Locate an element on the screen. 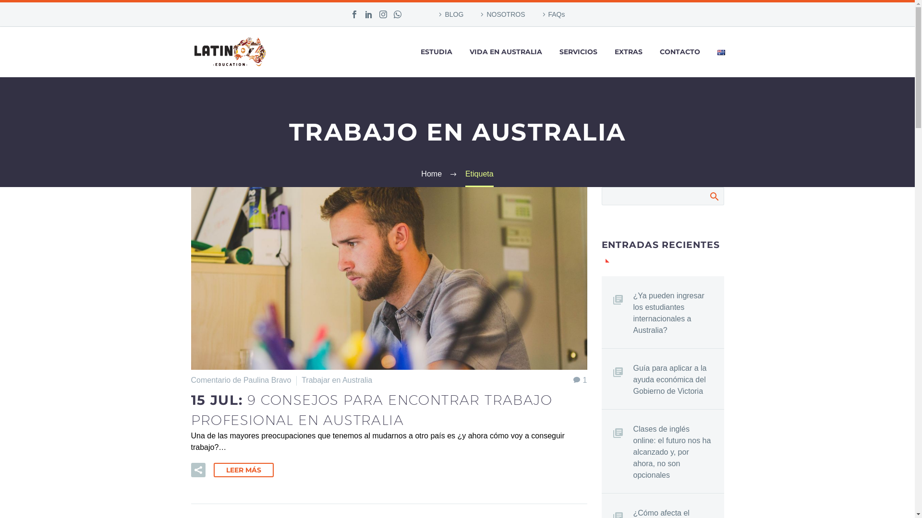 This screenshot has height=518, width=922. LinkedIn is located at coordinates (369, 14).